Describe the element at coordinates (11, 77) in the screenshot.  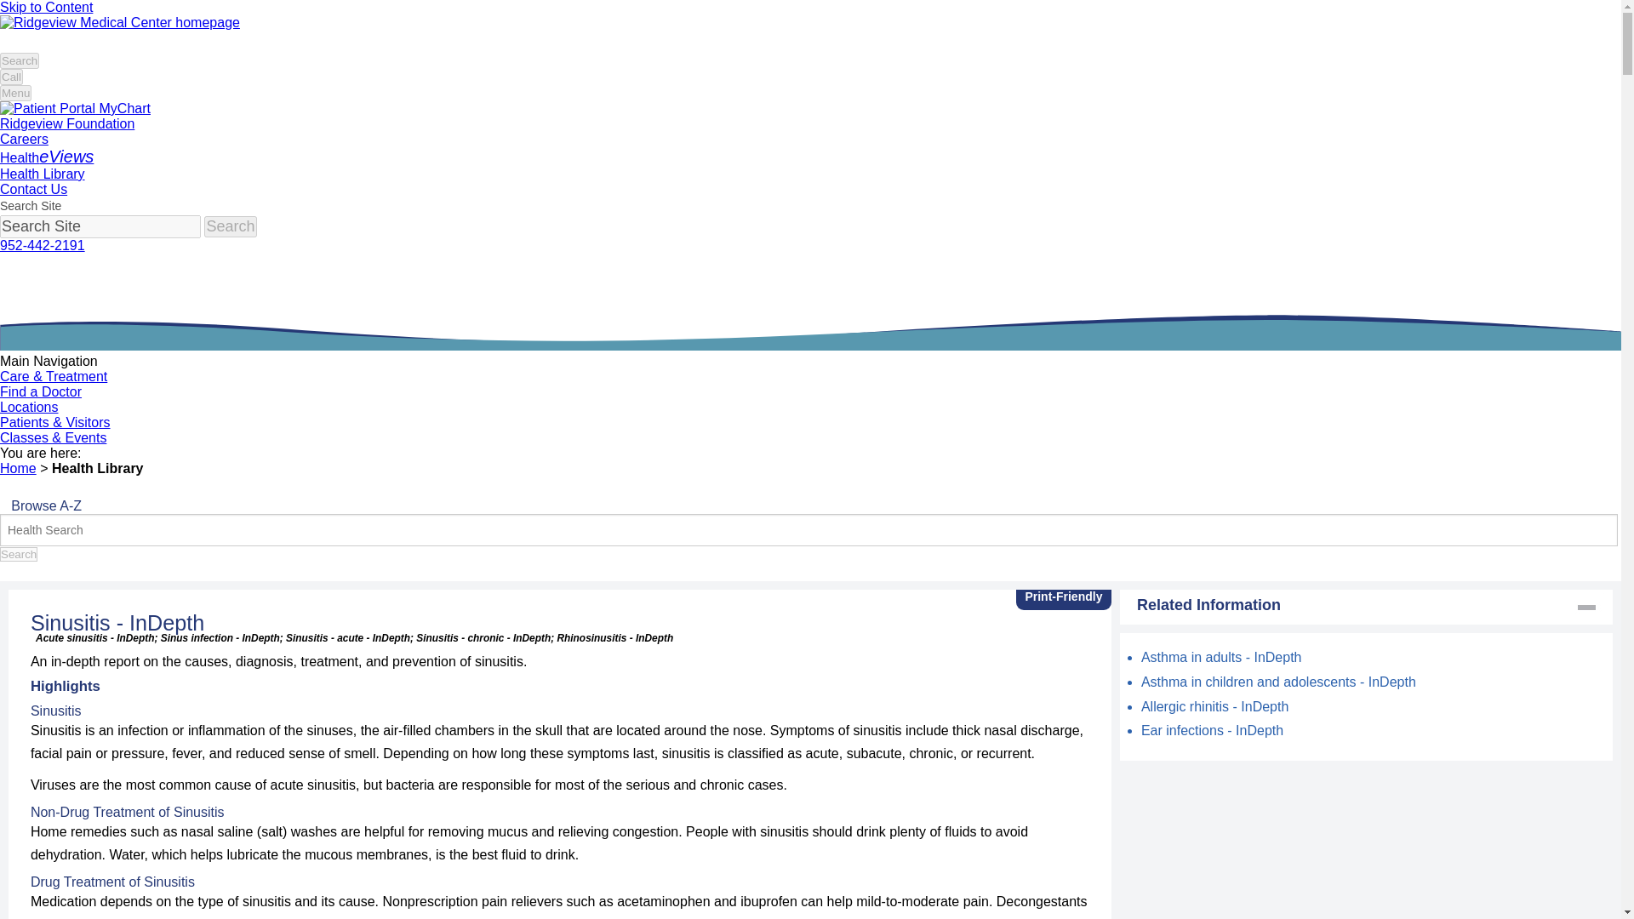
I see `Call` at that location.